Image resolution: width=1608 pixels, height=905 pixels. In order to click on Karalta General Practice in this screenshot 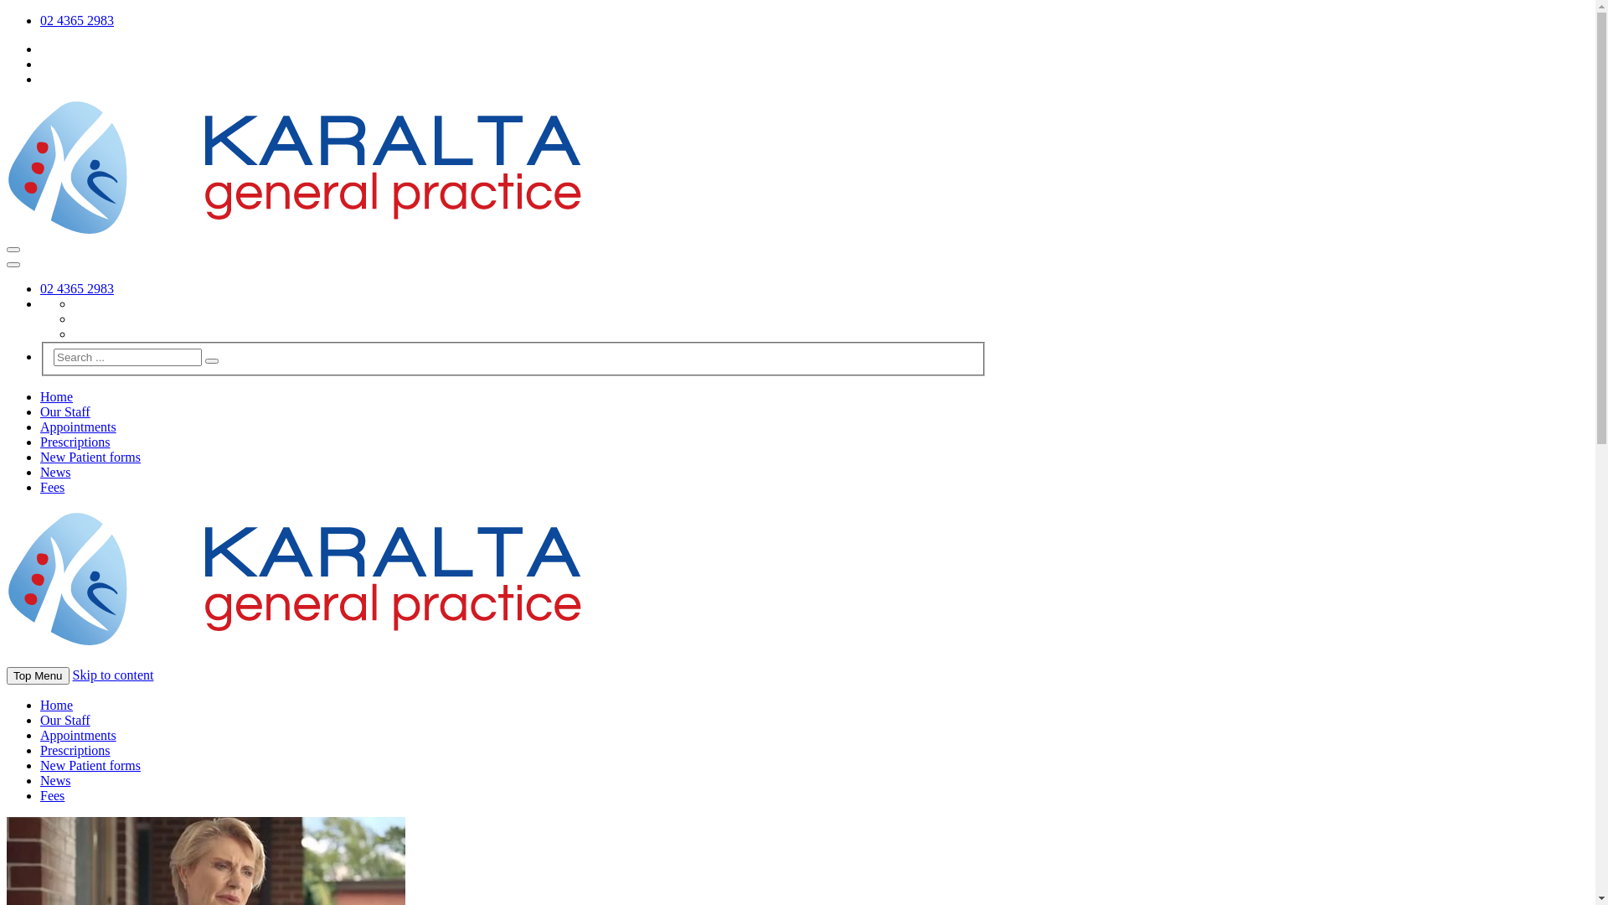, I will do `click(295, 639)`.